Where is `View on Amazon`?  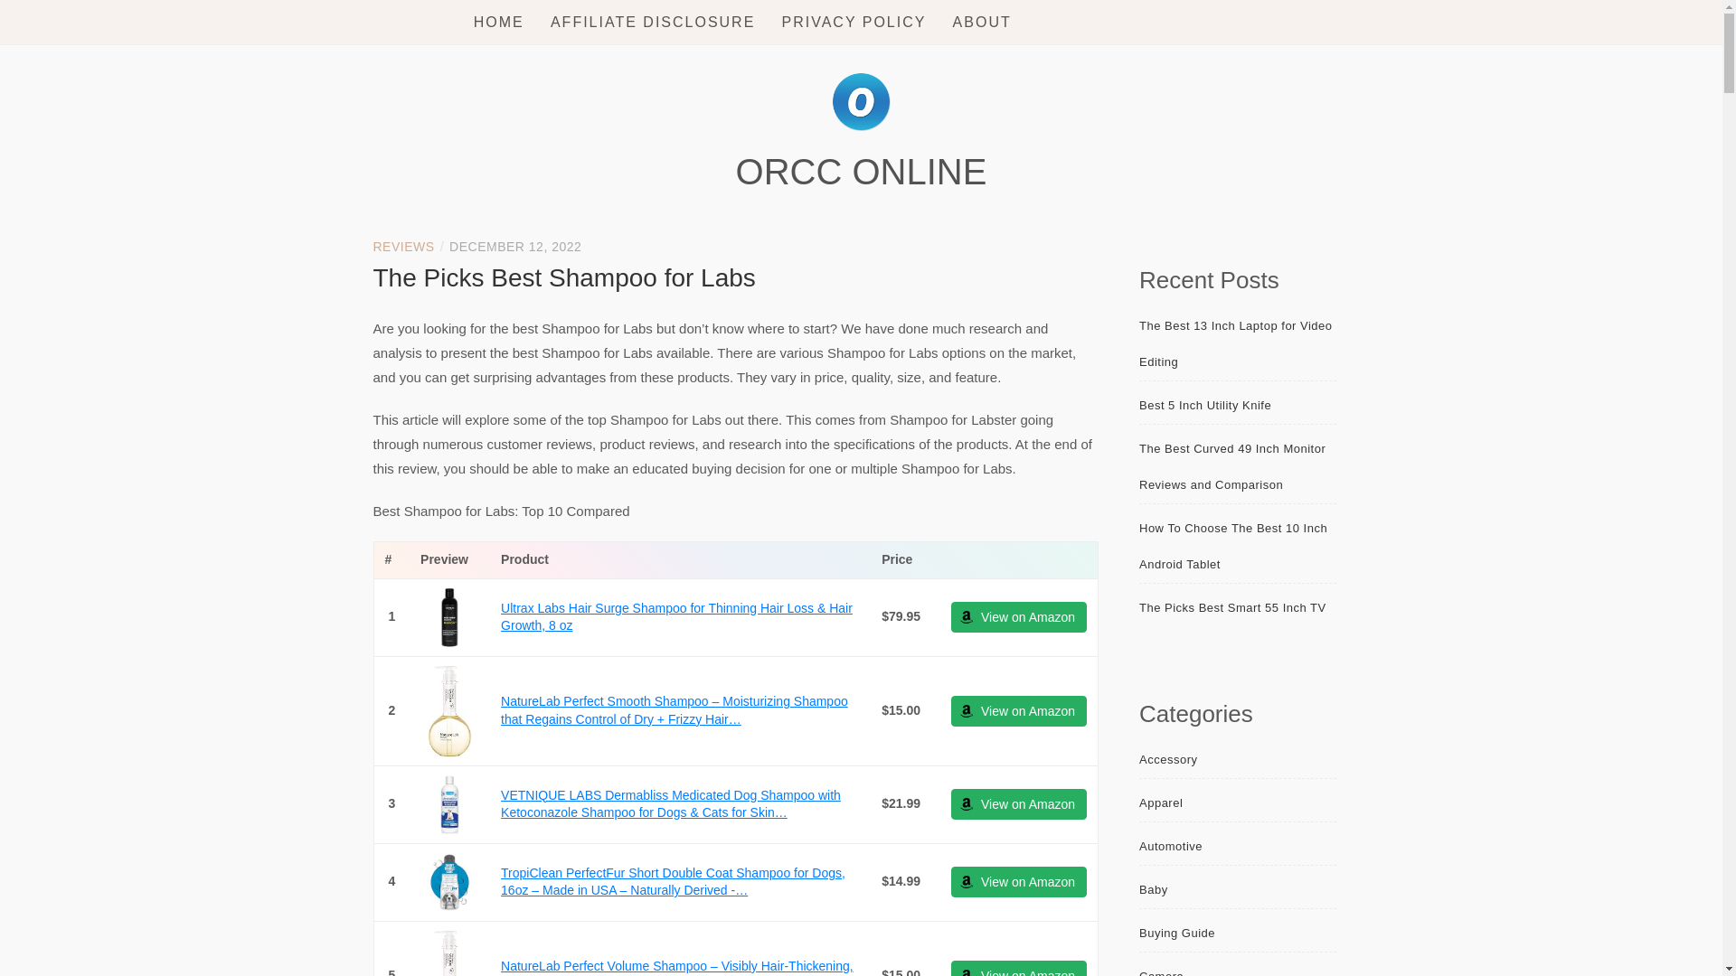
View on Amazon is located at coordinates (1018, 968).